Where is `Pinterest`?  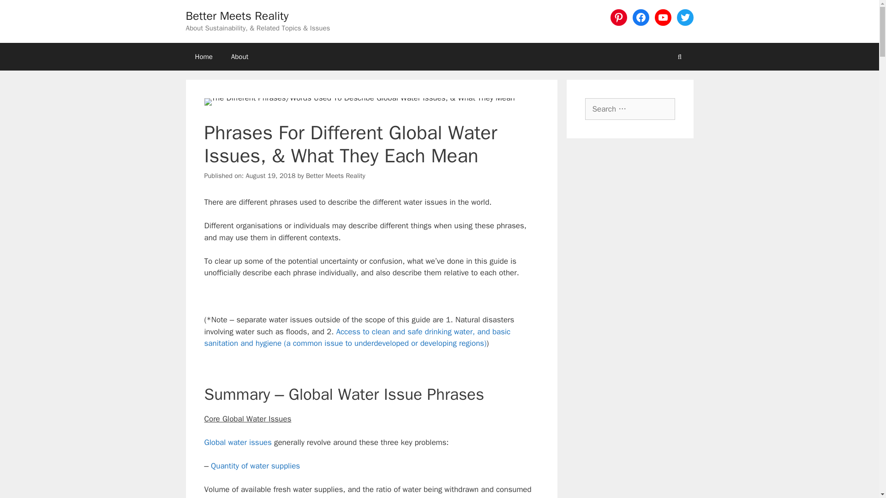 Pinterest is located at coordinates (618, 18).